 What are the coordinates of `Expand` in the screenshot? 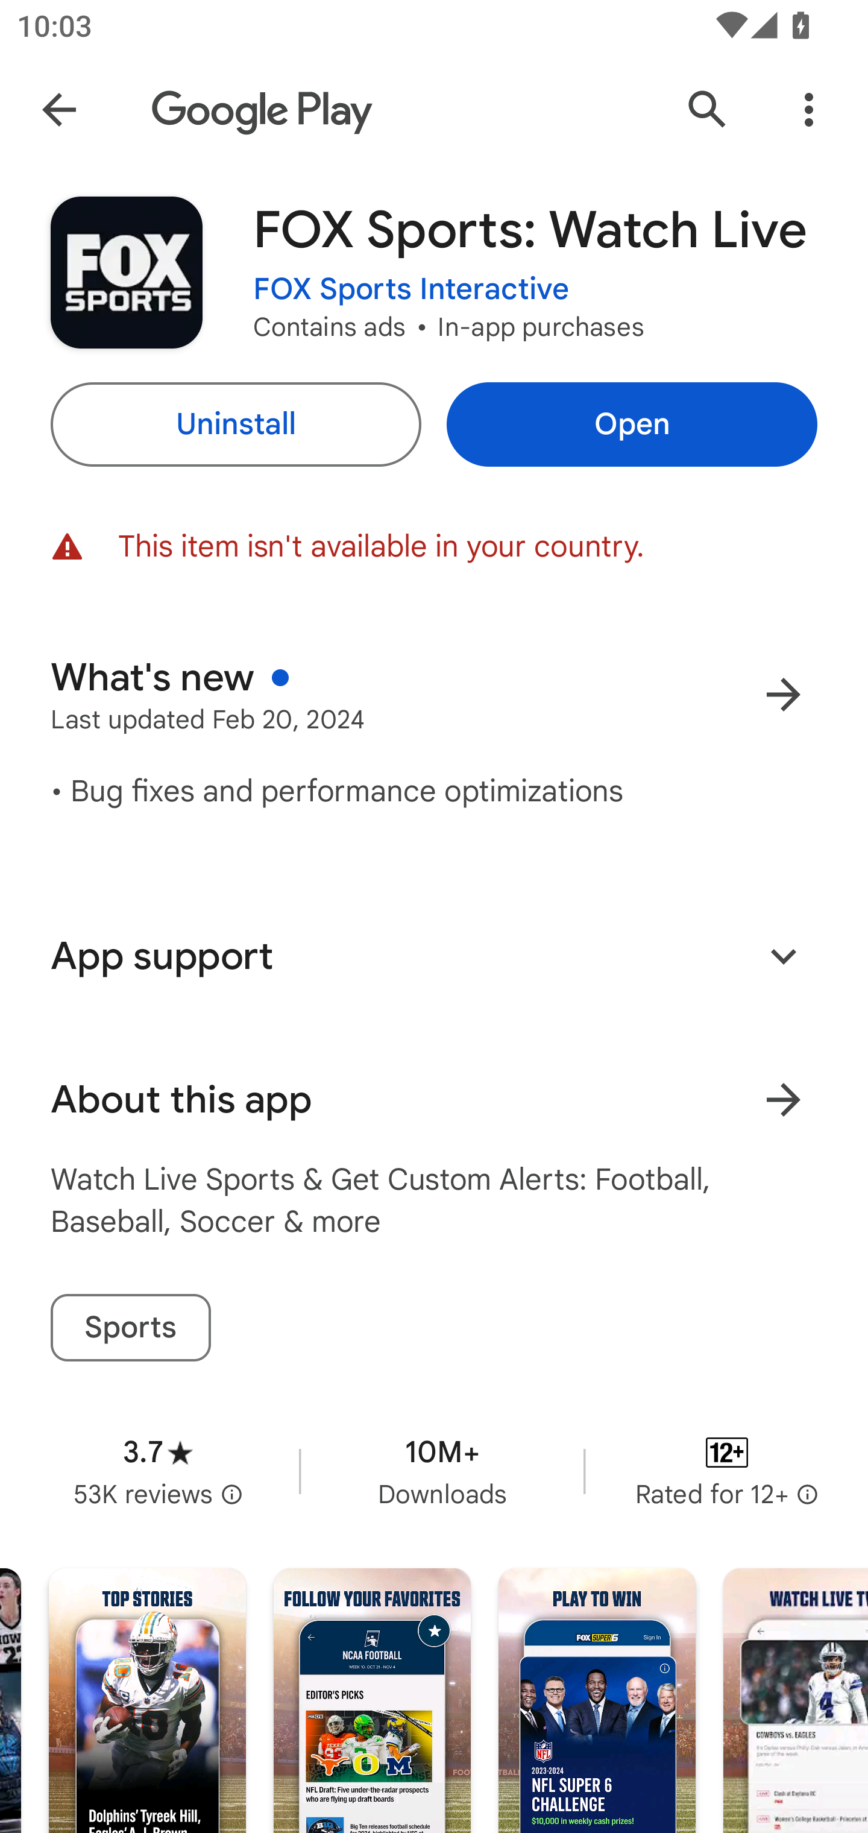 It's located at (783, 955).